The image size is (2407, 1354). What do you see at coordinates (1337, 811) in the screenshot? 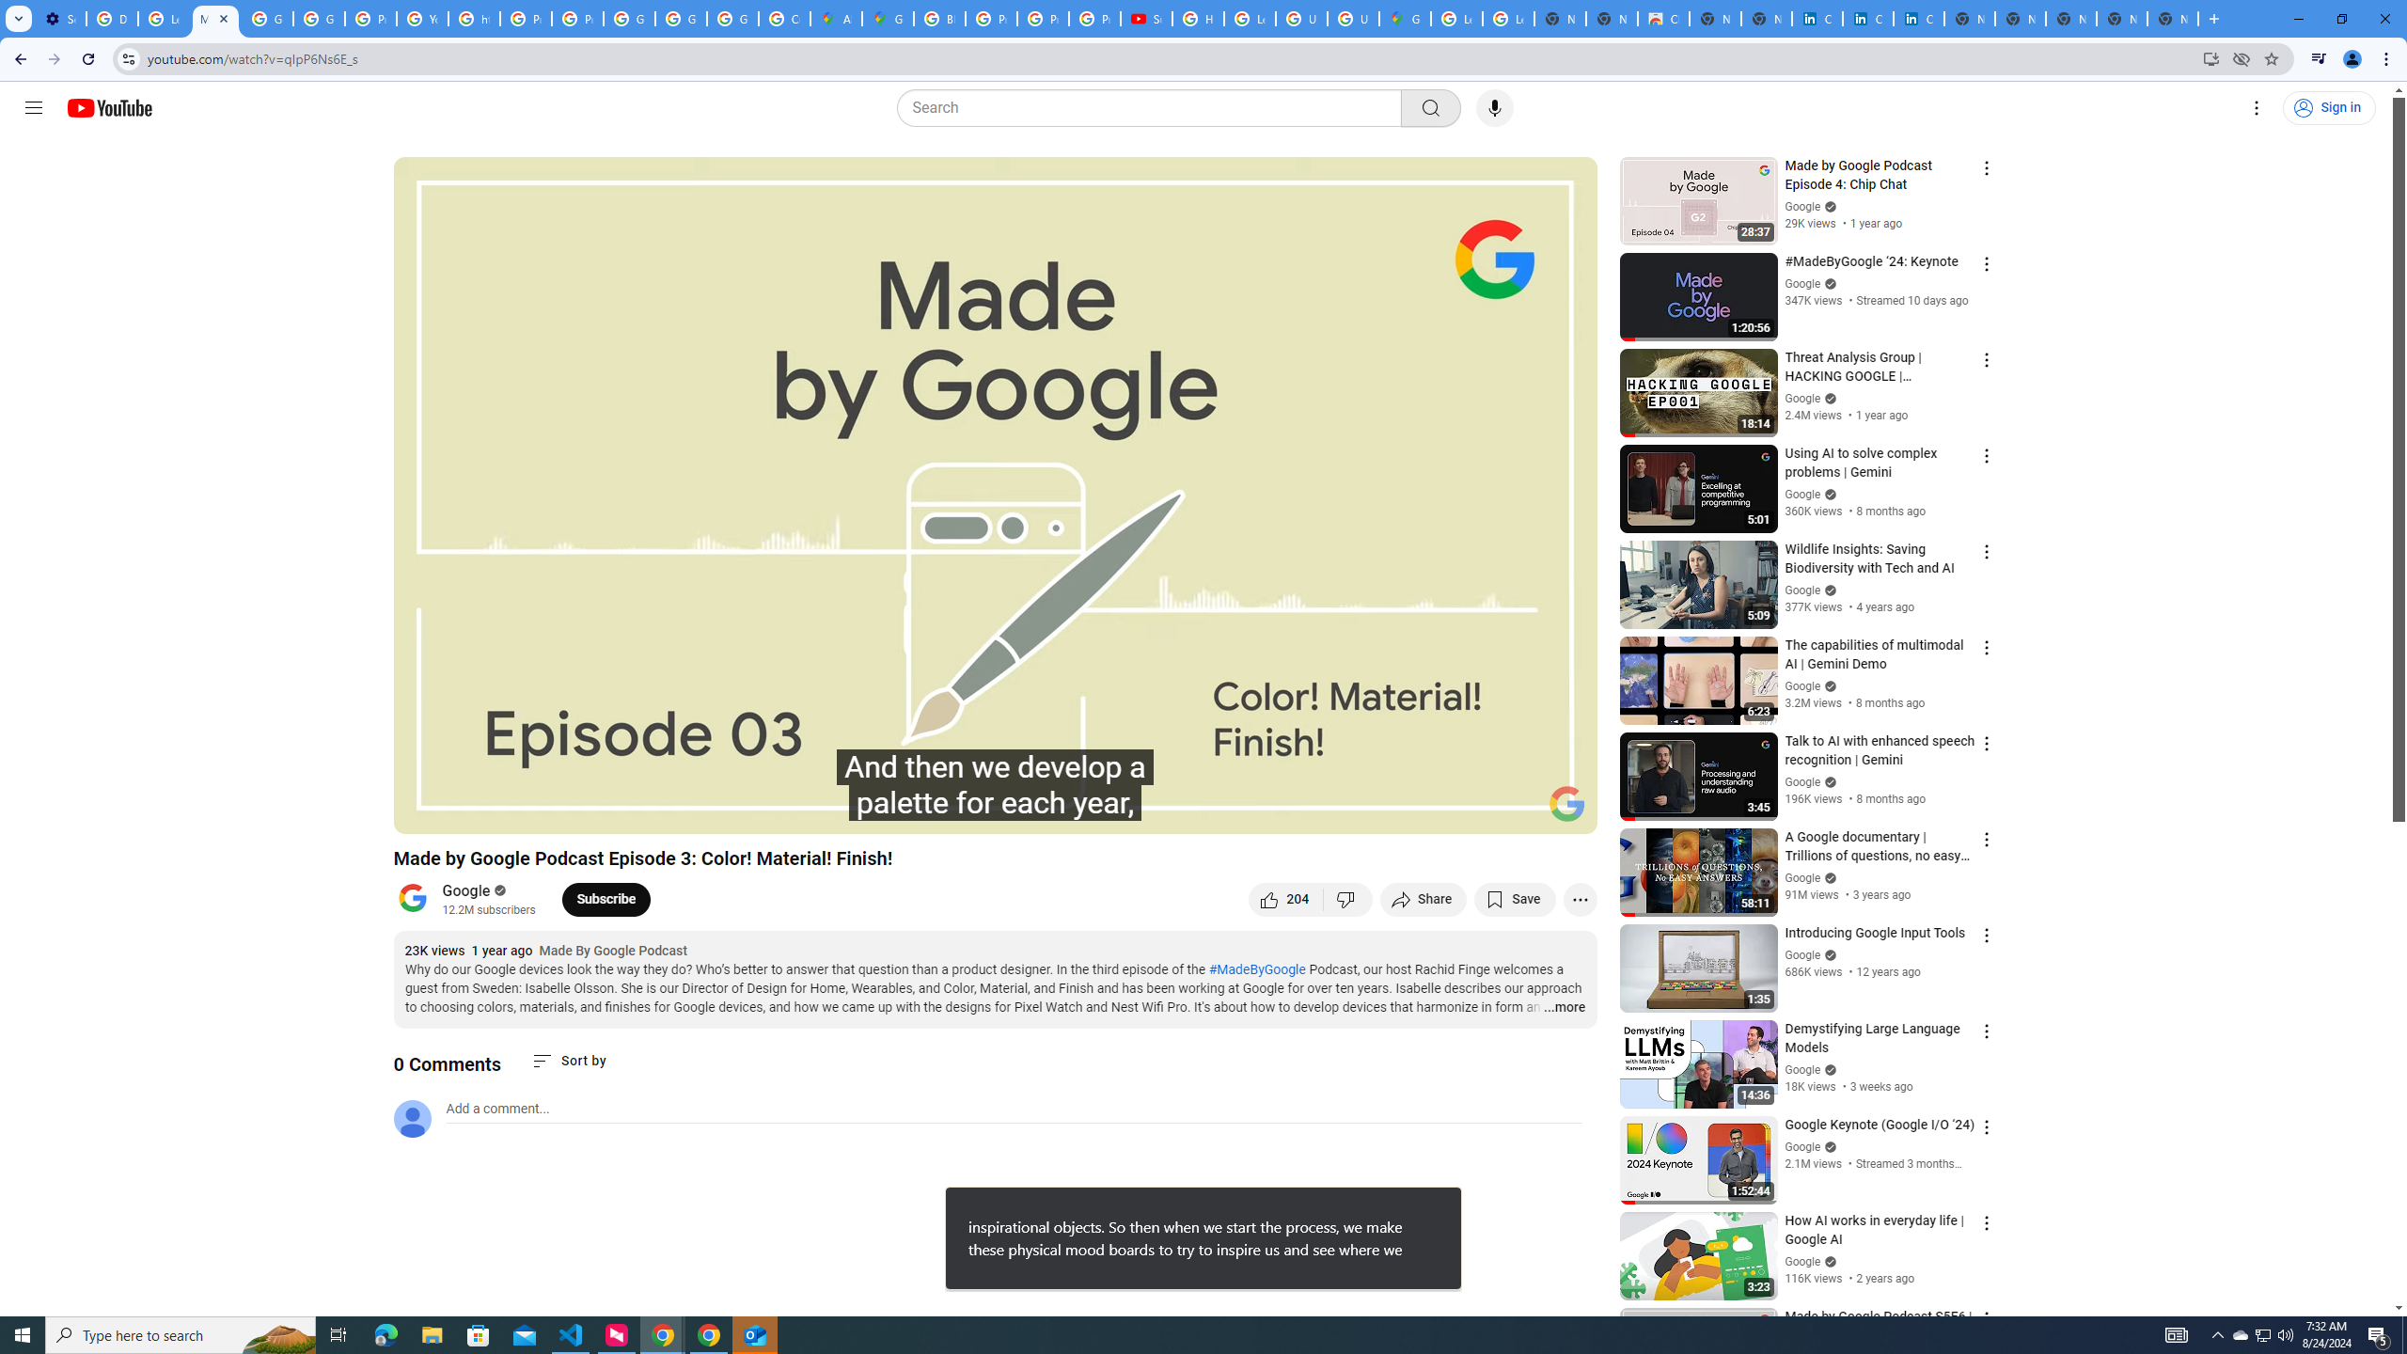
I see `Autoplay is on` at bounding box center [1337, 811].